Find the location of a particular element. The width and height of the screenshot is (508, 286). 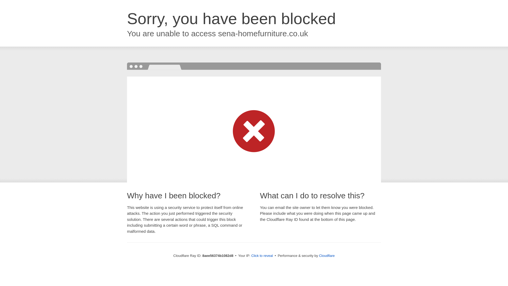

Click to reveal is located at coordinates (262, 256).